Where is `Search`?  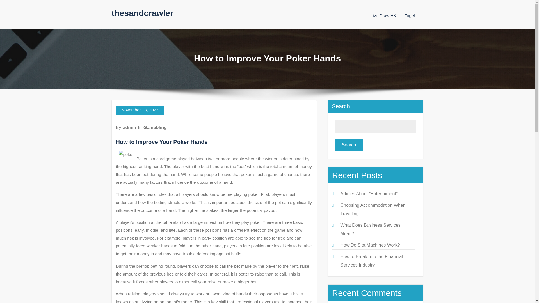 Search is located at coordinates (349, 145).